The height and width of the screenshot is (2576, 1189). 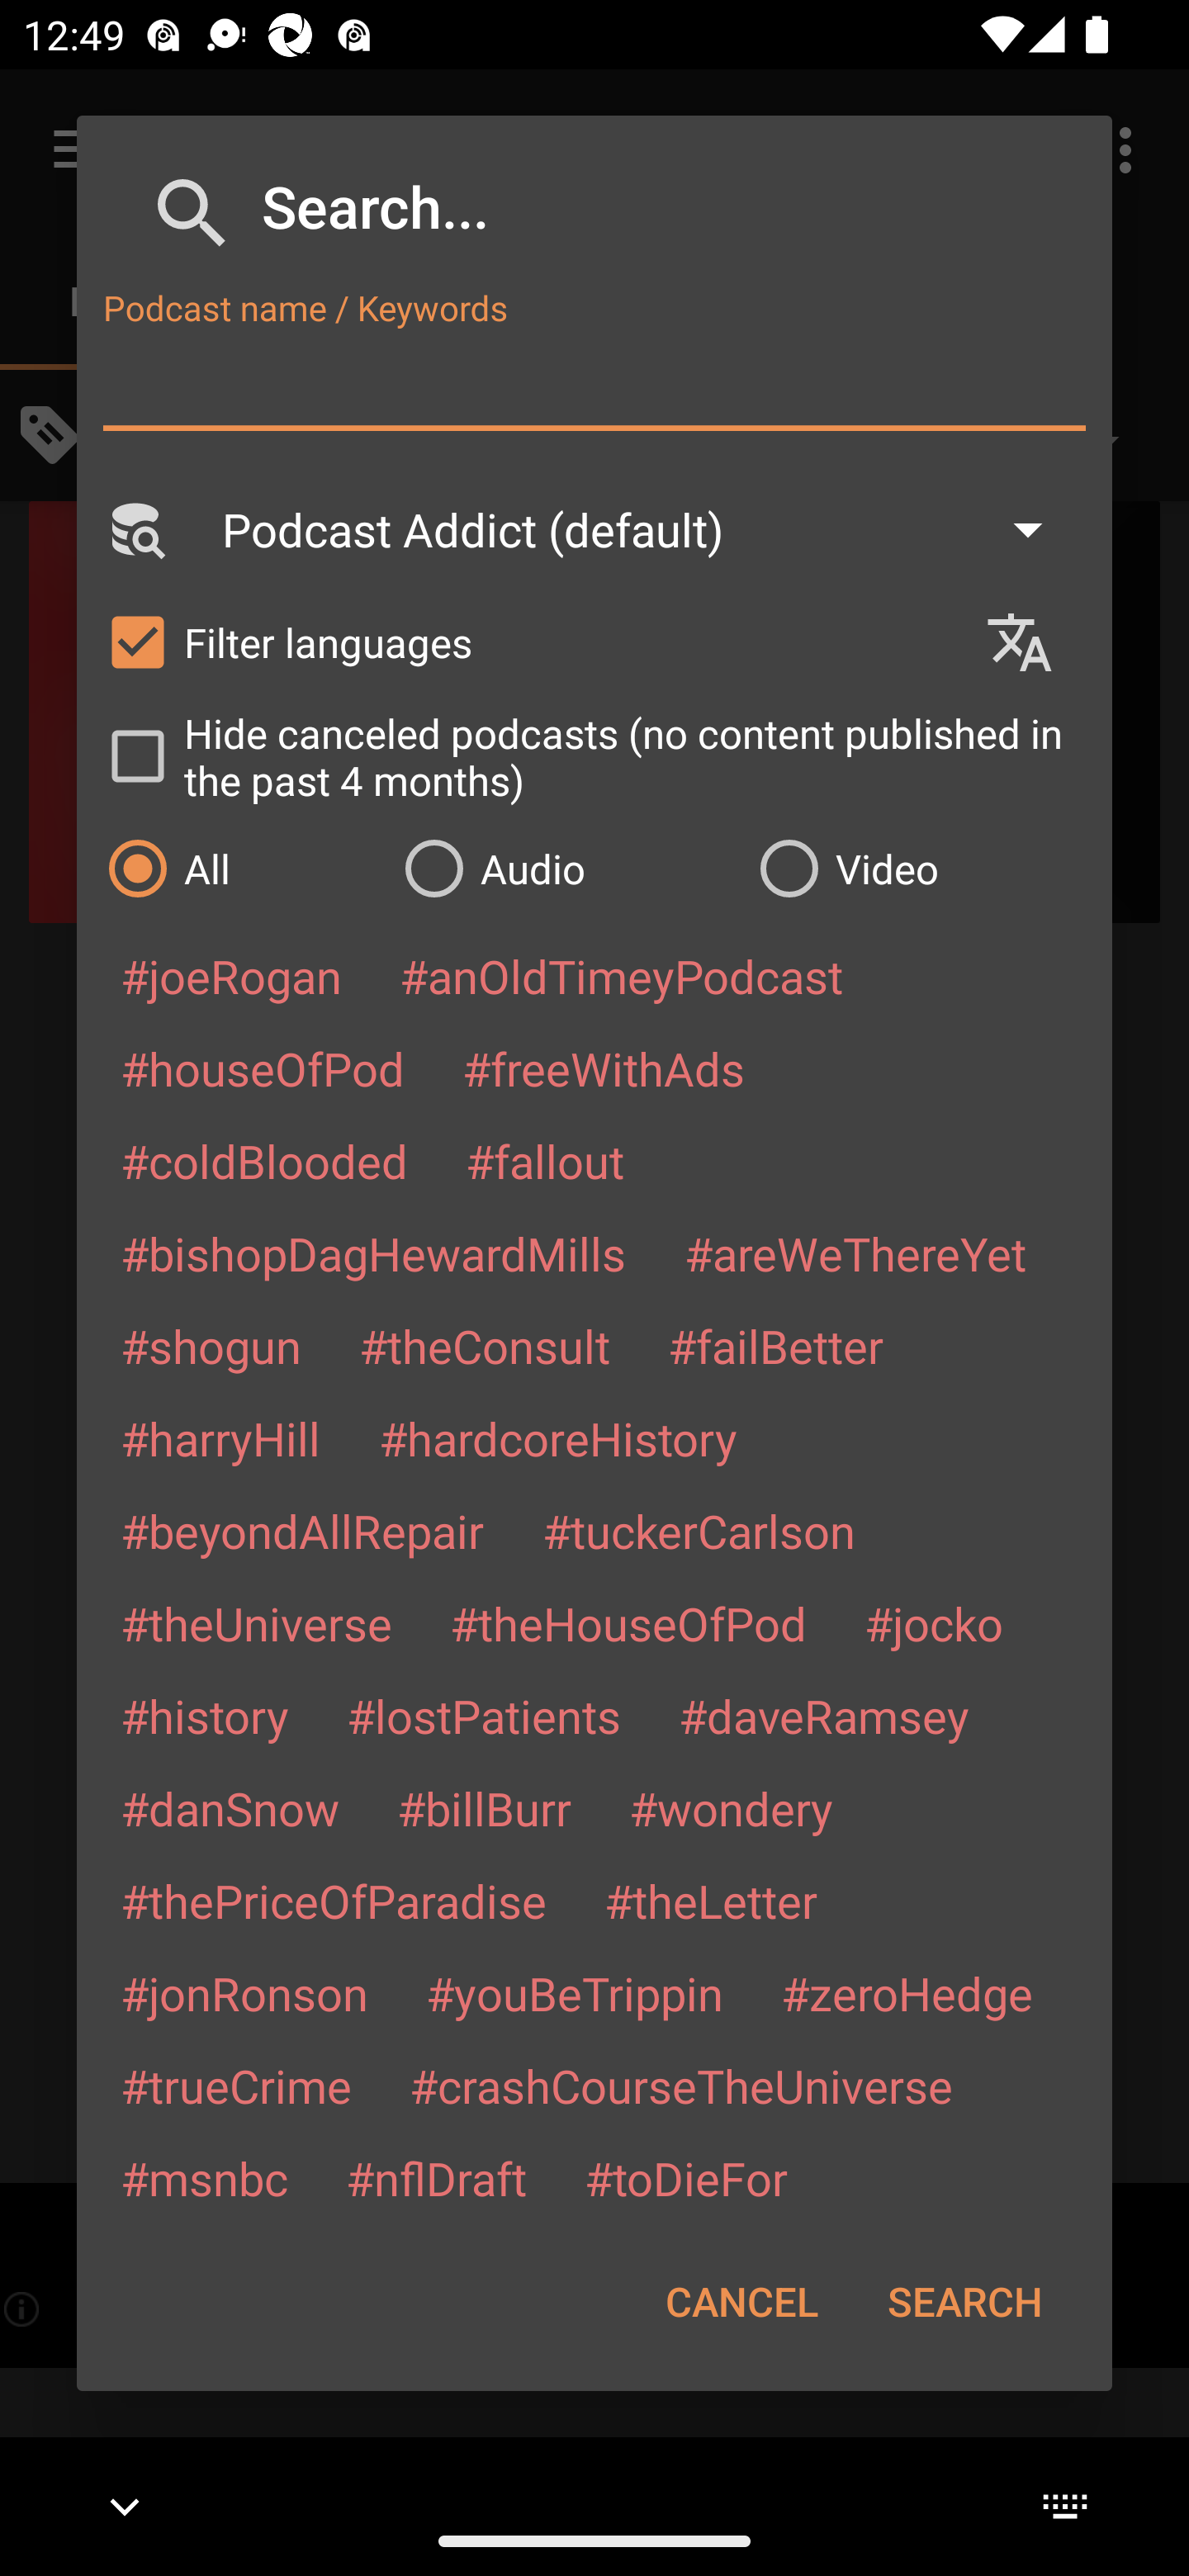 What do you see at coordinates (964, 2301) in the screenshot?
I see `SEARCH` at bounding box center [964, 2301].